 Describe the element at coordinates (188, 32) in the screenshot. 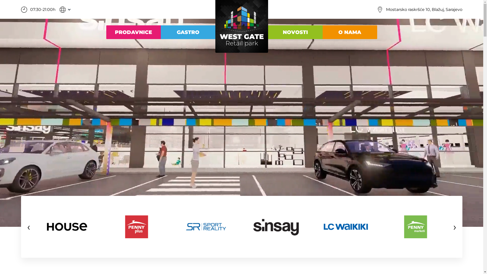

I see `GASTRO` at that location.